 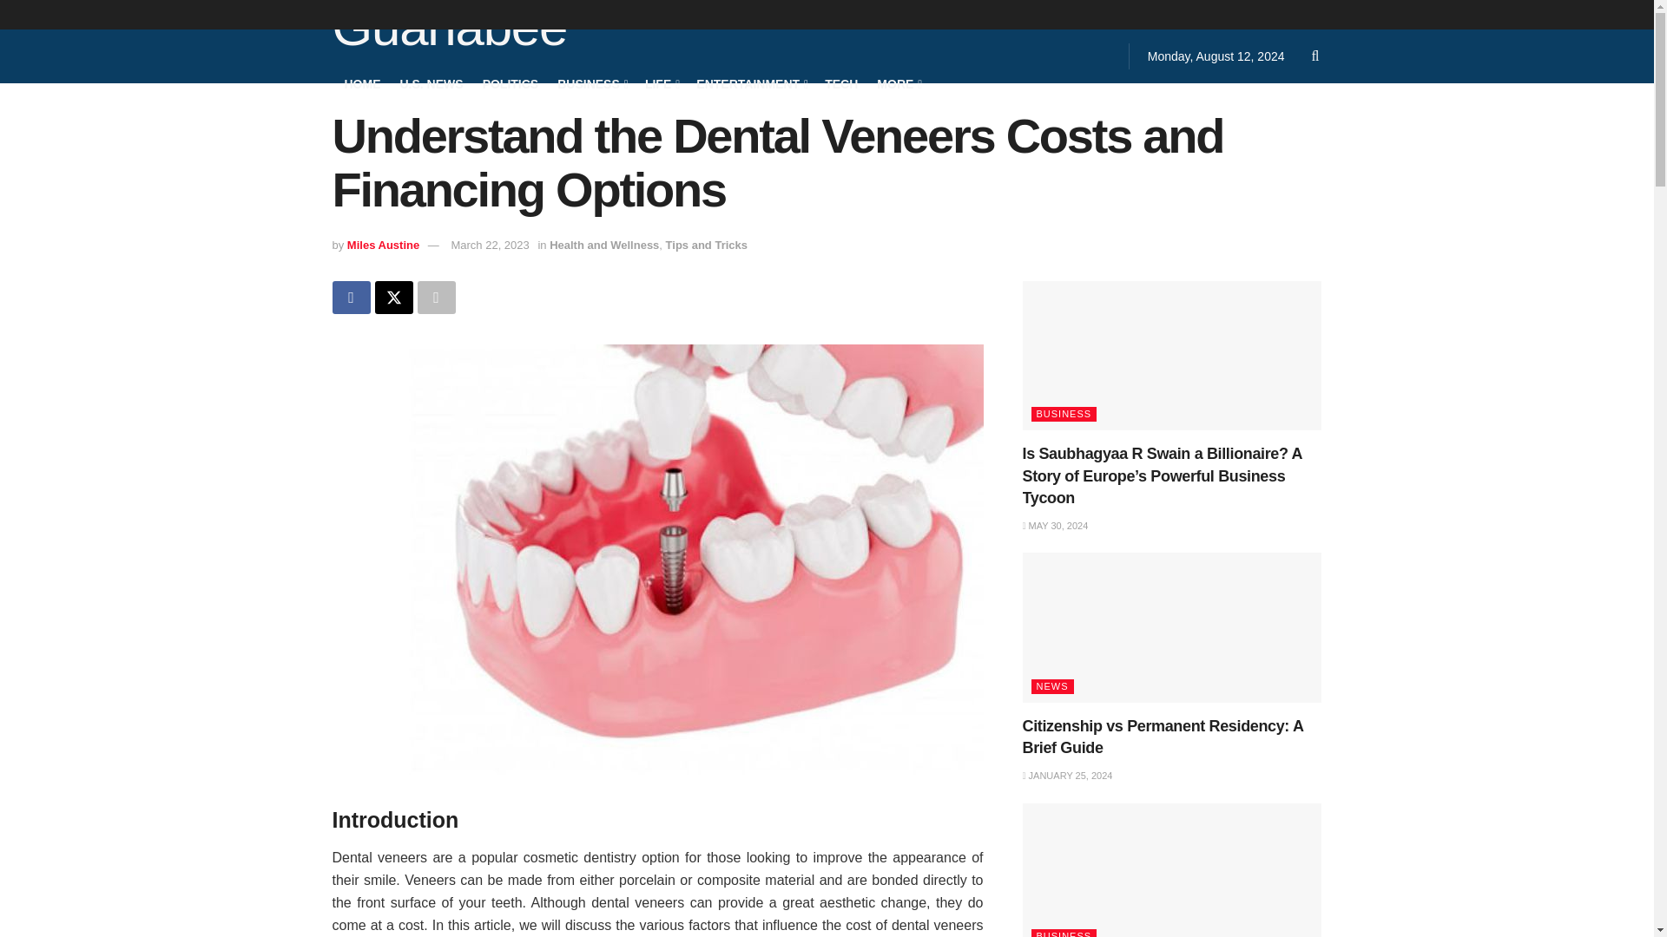 What do you see at coordinates (383, 245) in the screenshot?
I see `Miles Austine` at bounding box center [383, 245].